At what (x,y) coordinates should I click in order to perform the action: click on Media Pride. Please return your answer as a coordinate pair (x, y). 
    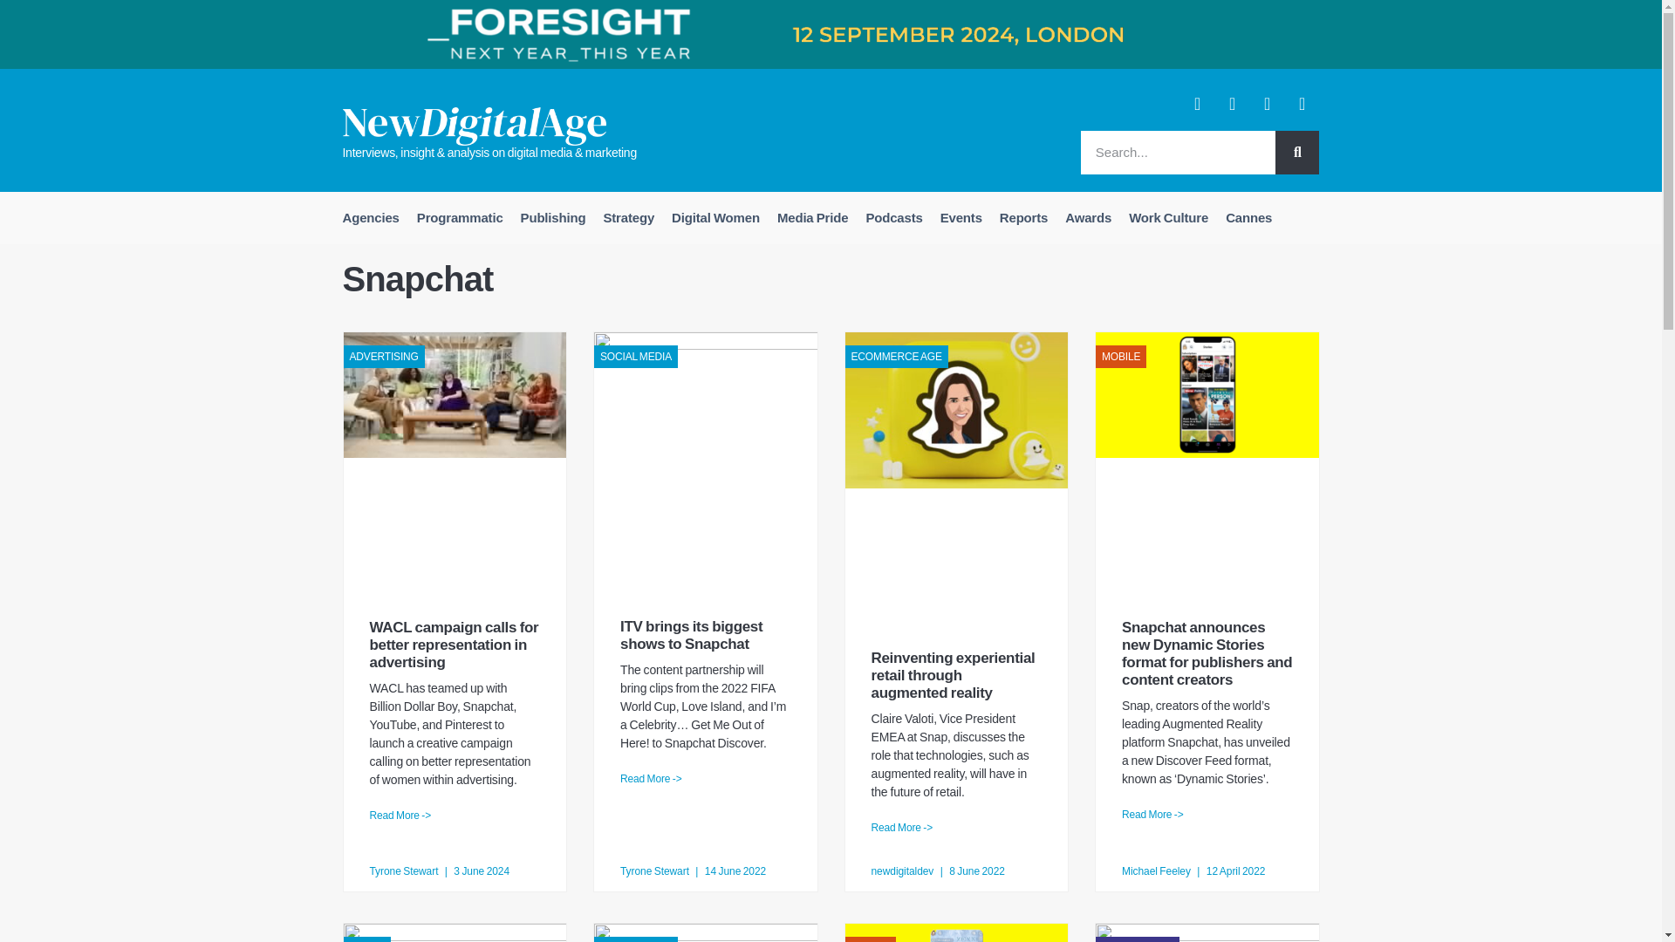
    Looking at the image, I should click on (812, 218).